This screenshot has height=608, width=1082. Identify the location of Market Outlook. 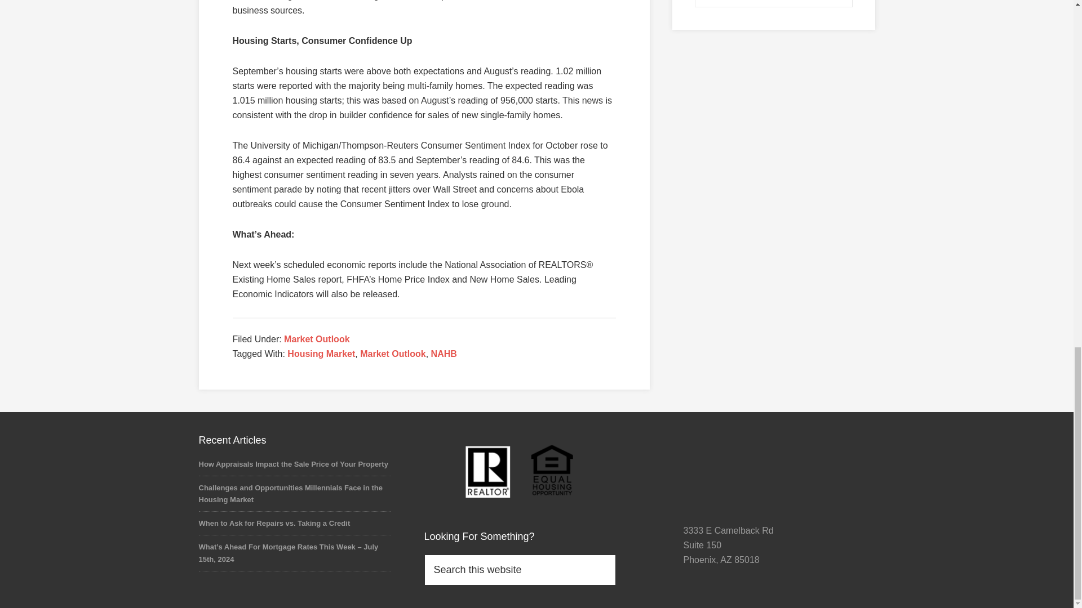
(317, 339).